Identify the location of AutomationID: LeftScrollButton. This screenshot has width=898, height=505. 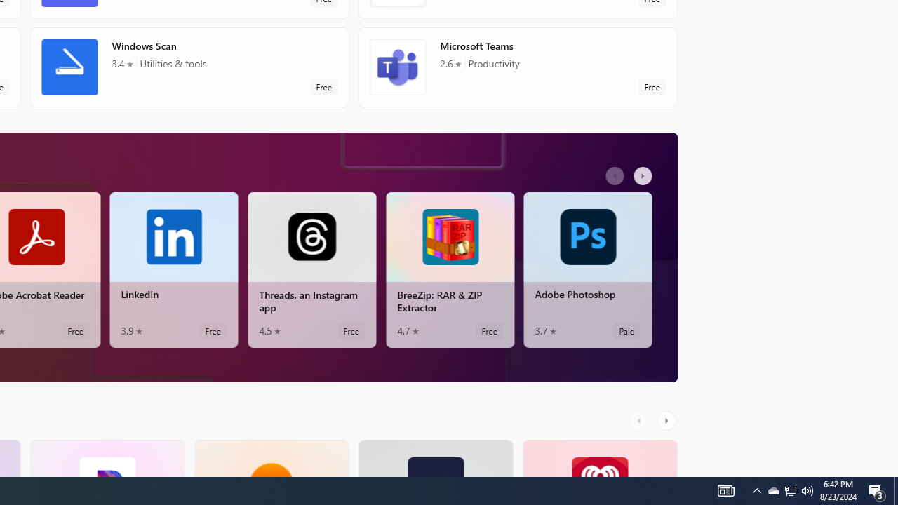
(641, 420).